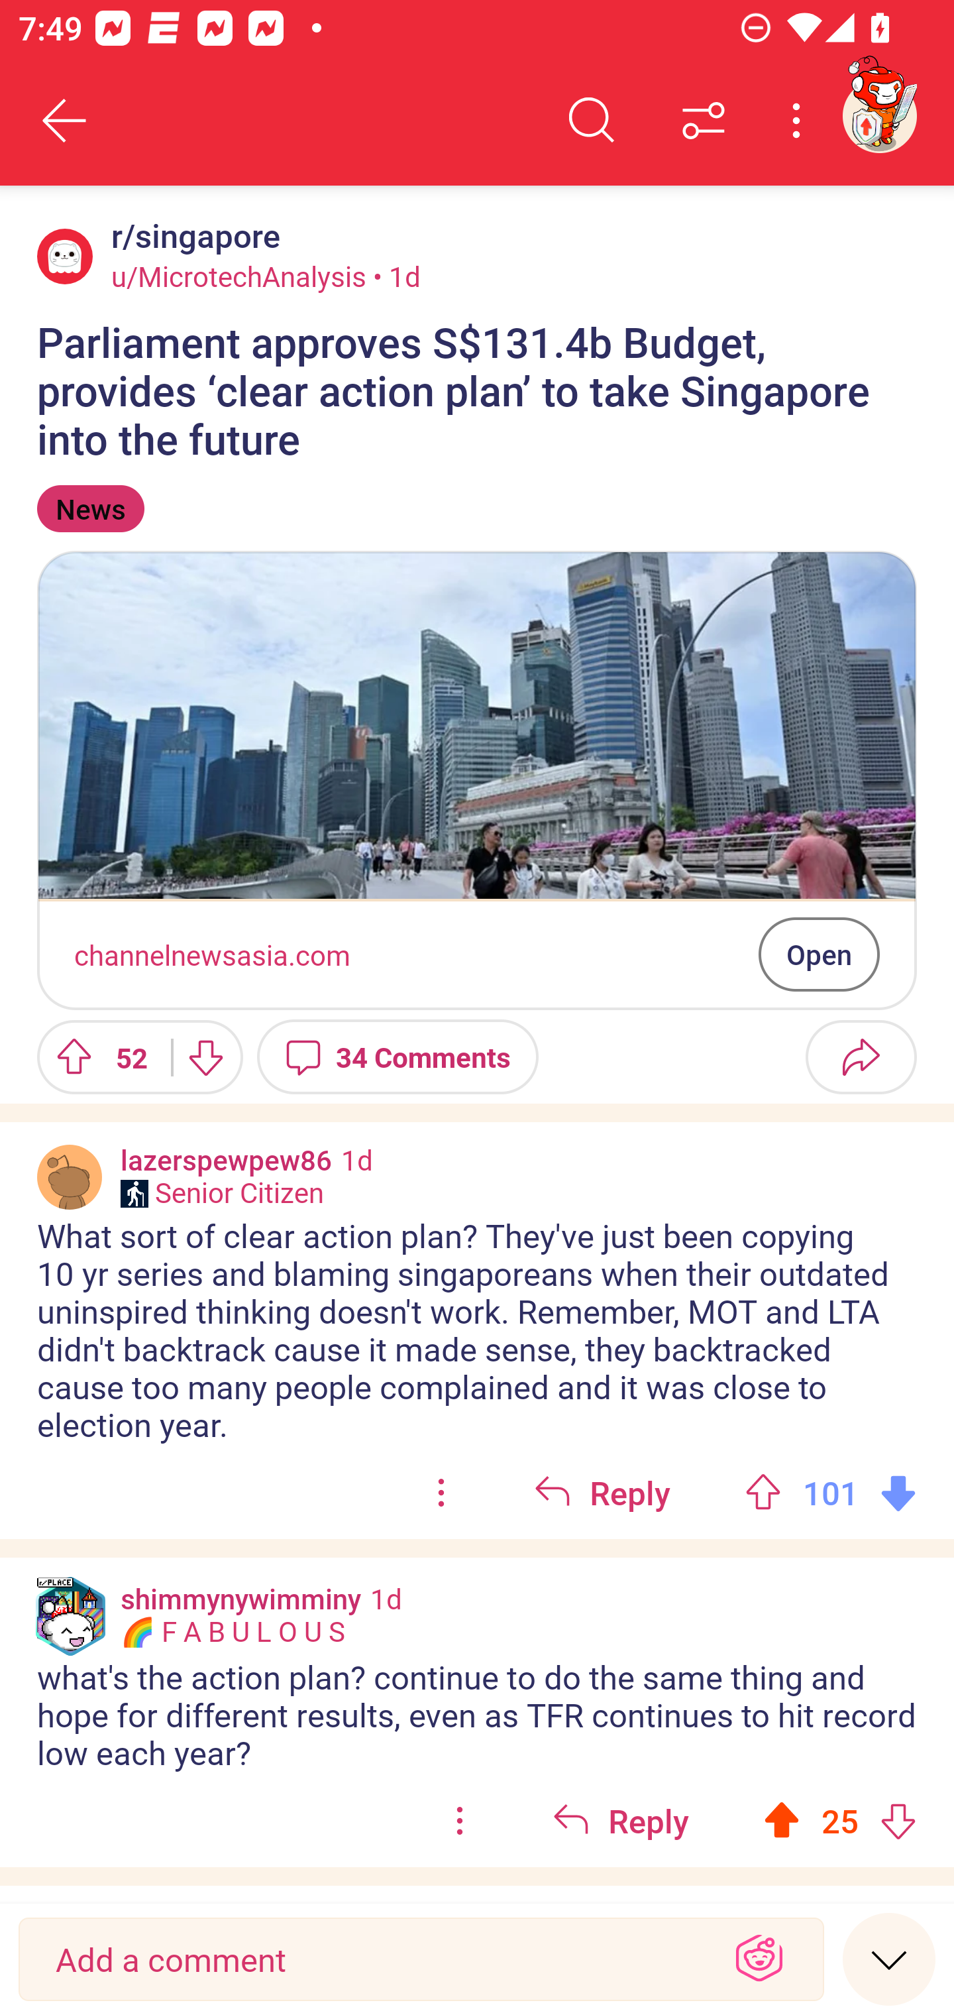  I want to click on Downvote, so click(204, 1057).